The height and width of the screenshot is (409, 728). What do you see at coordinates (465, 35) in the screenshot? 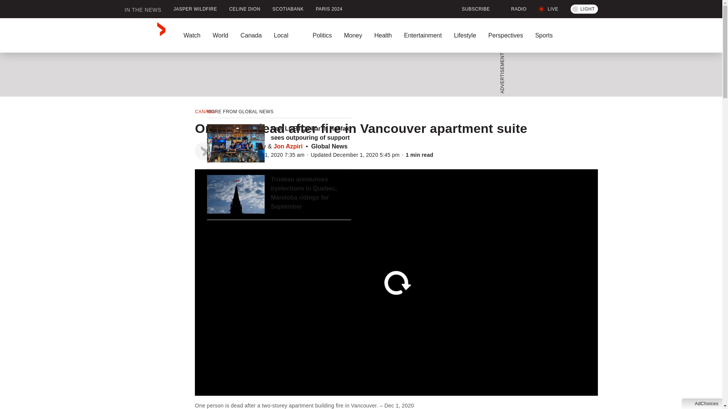
I see `Lifestyle` at bounding box center [465, 35].